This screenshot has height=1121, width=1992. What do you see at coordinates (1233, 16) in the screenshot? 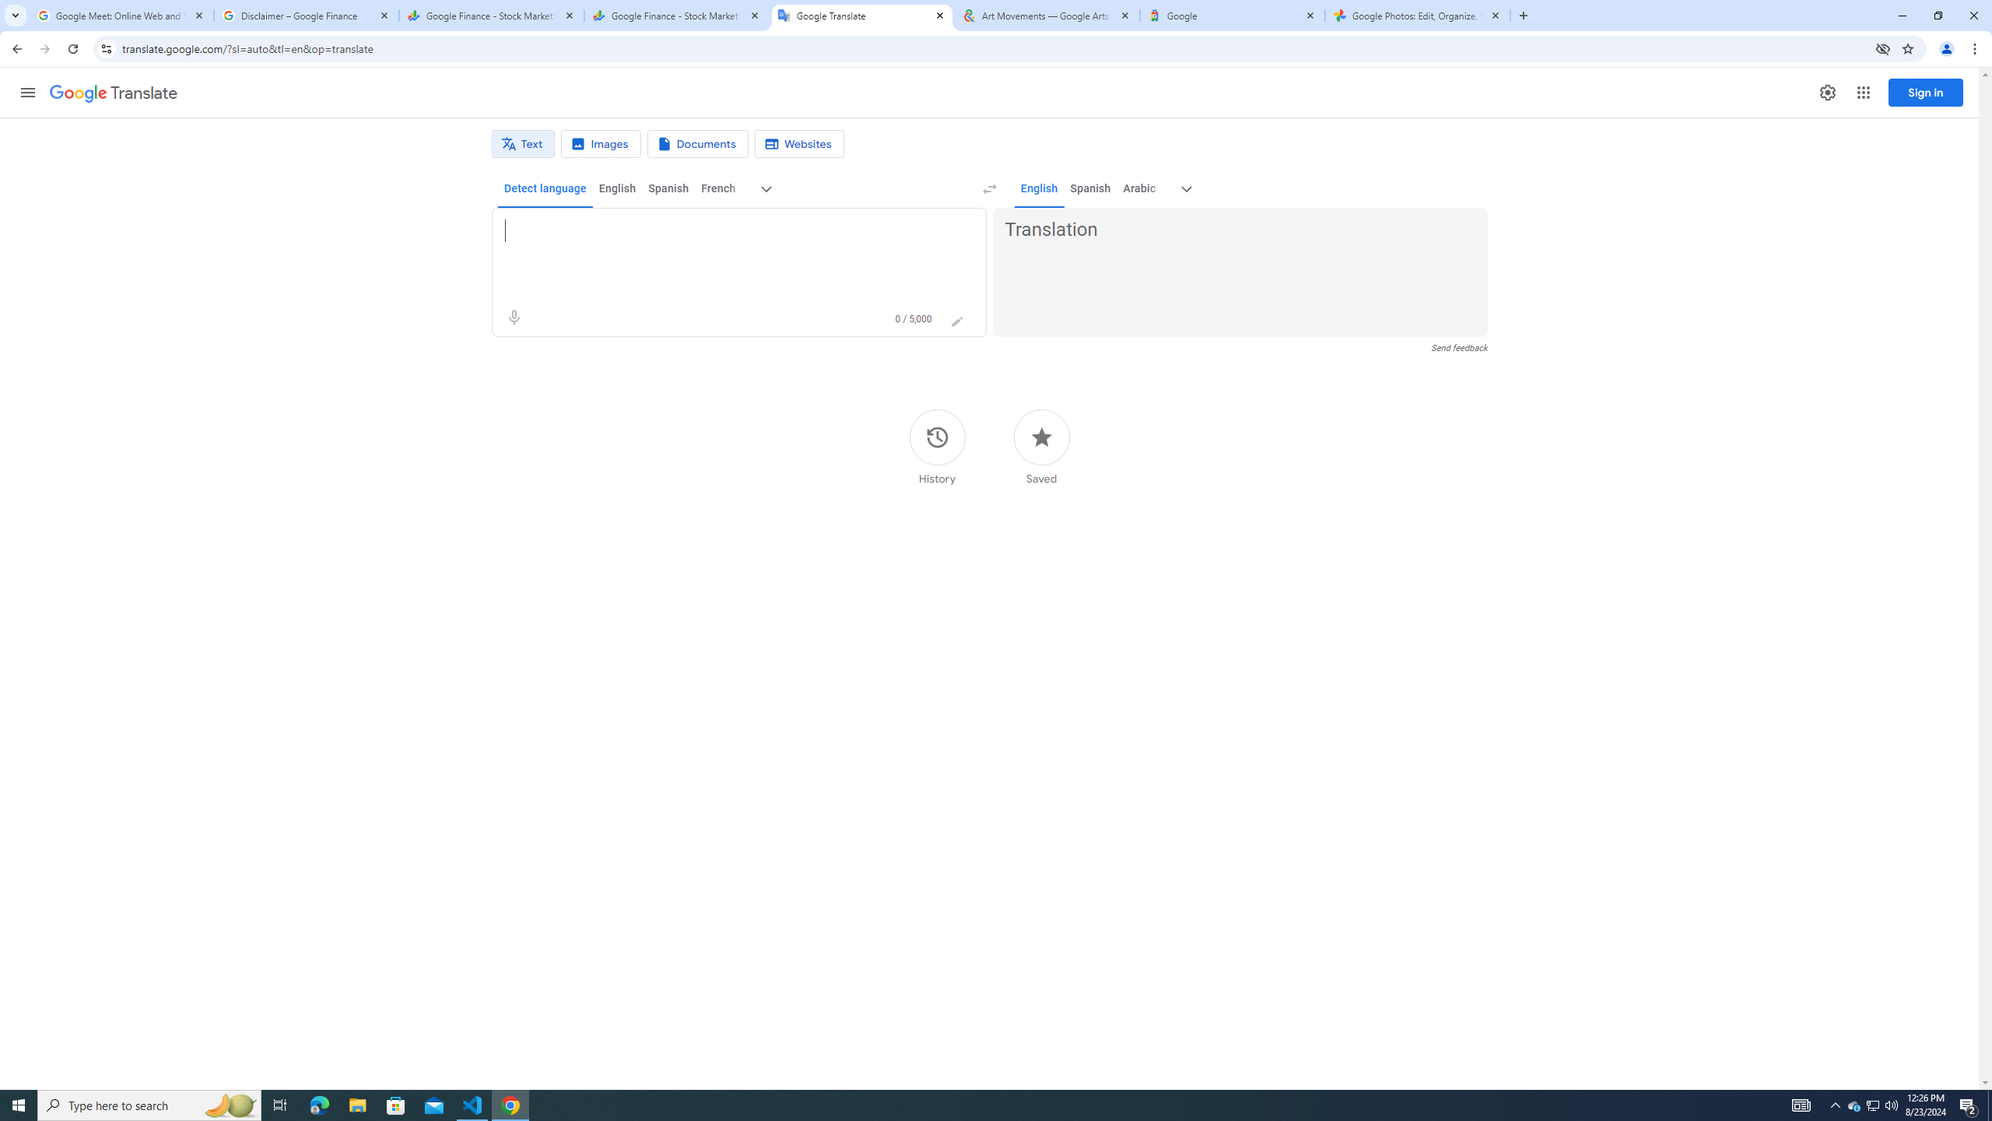
I see `Google` at bounding box center [1233, 16].